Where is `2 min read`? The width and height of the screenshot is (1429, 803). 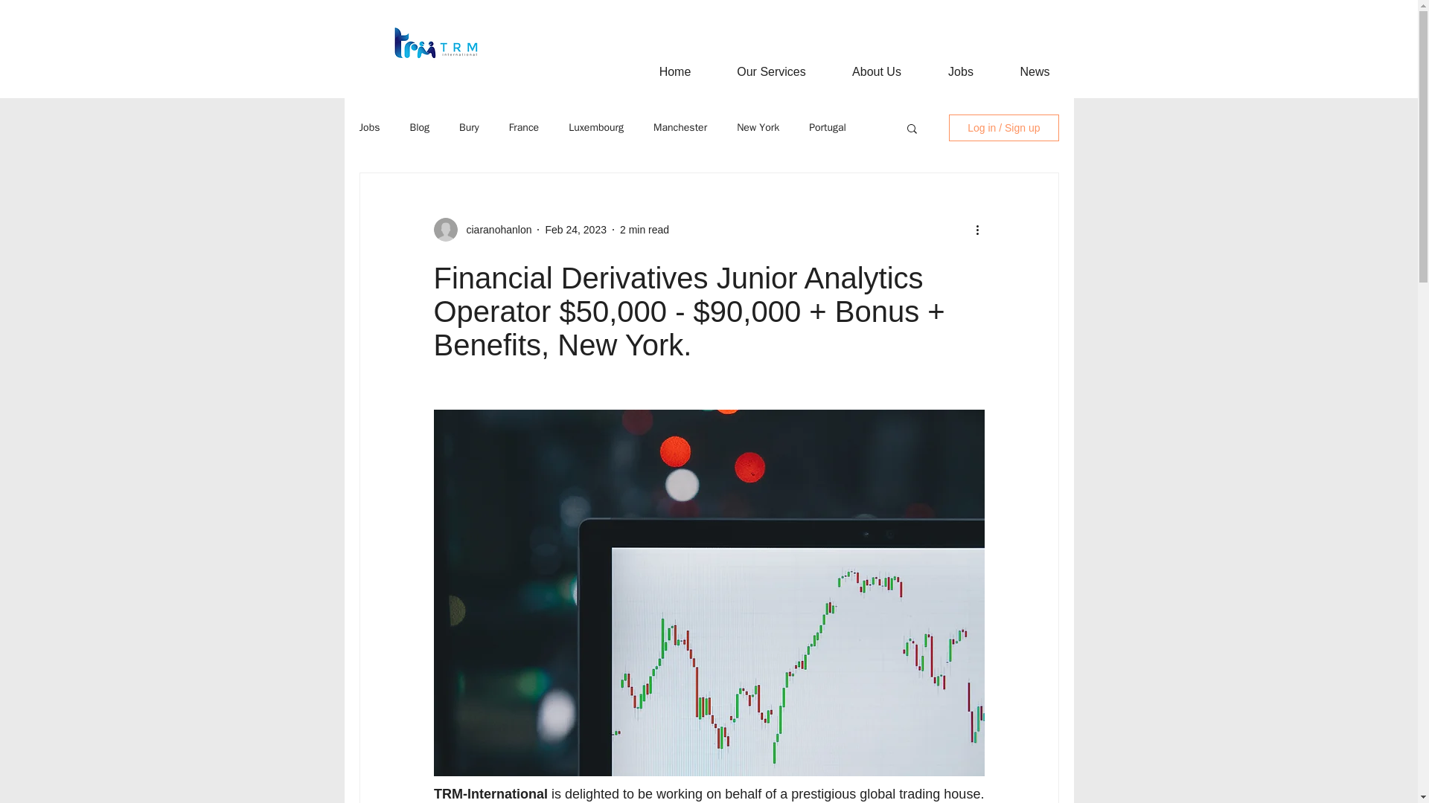
2 min read is located at coordinates (645, 229).